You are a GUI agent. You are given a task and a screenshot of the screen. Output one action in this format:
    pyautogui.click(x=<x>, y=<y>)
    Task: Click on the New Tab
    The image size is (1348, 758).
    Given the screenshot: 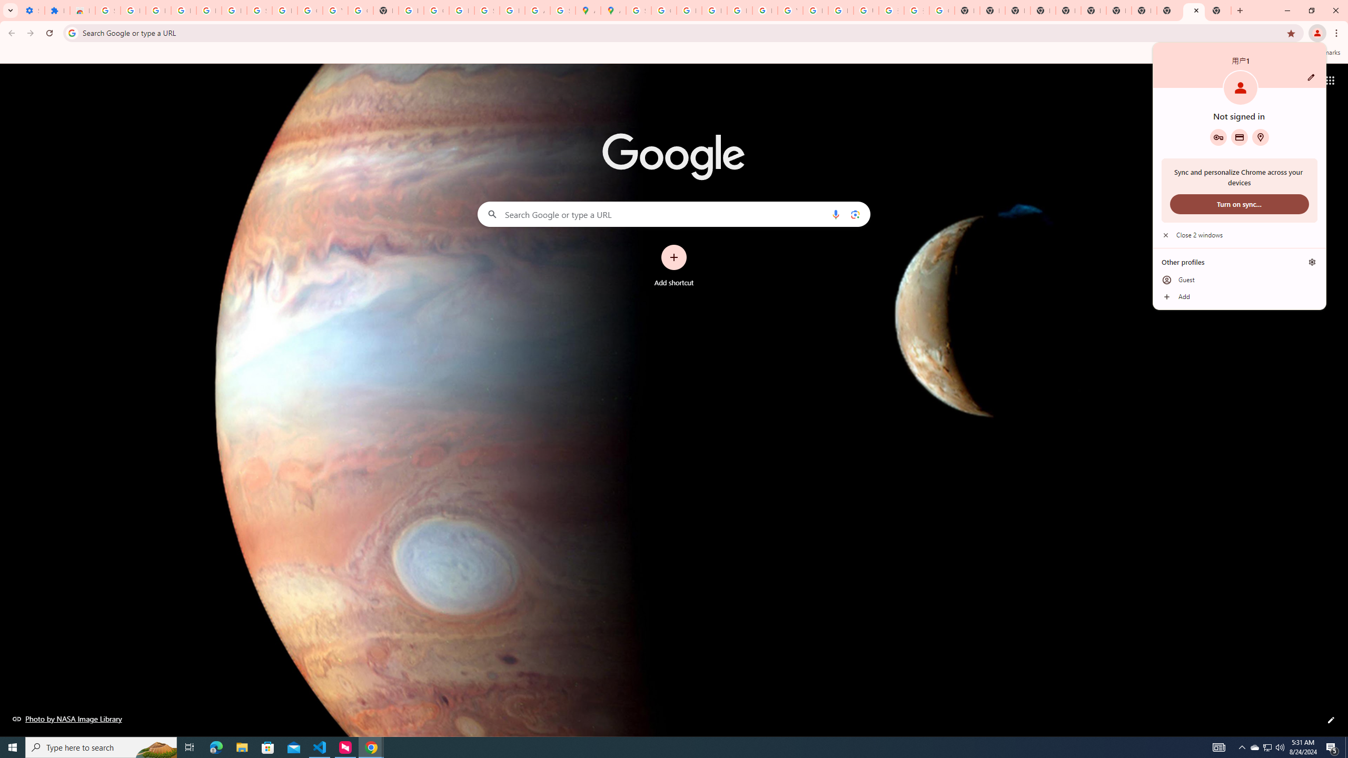 What is the action you would take?
    pyautogui.click(x=1240, y=11)
    